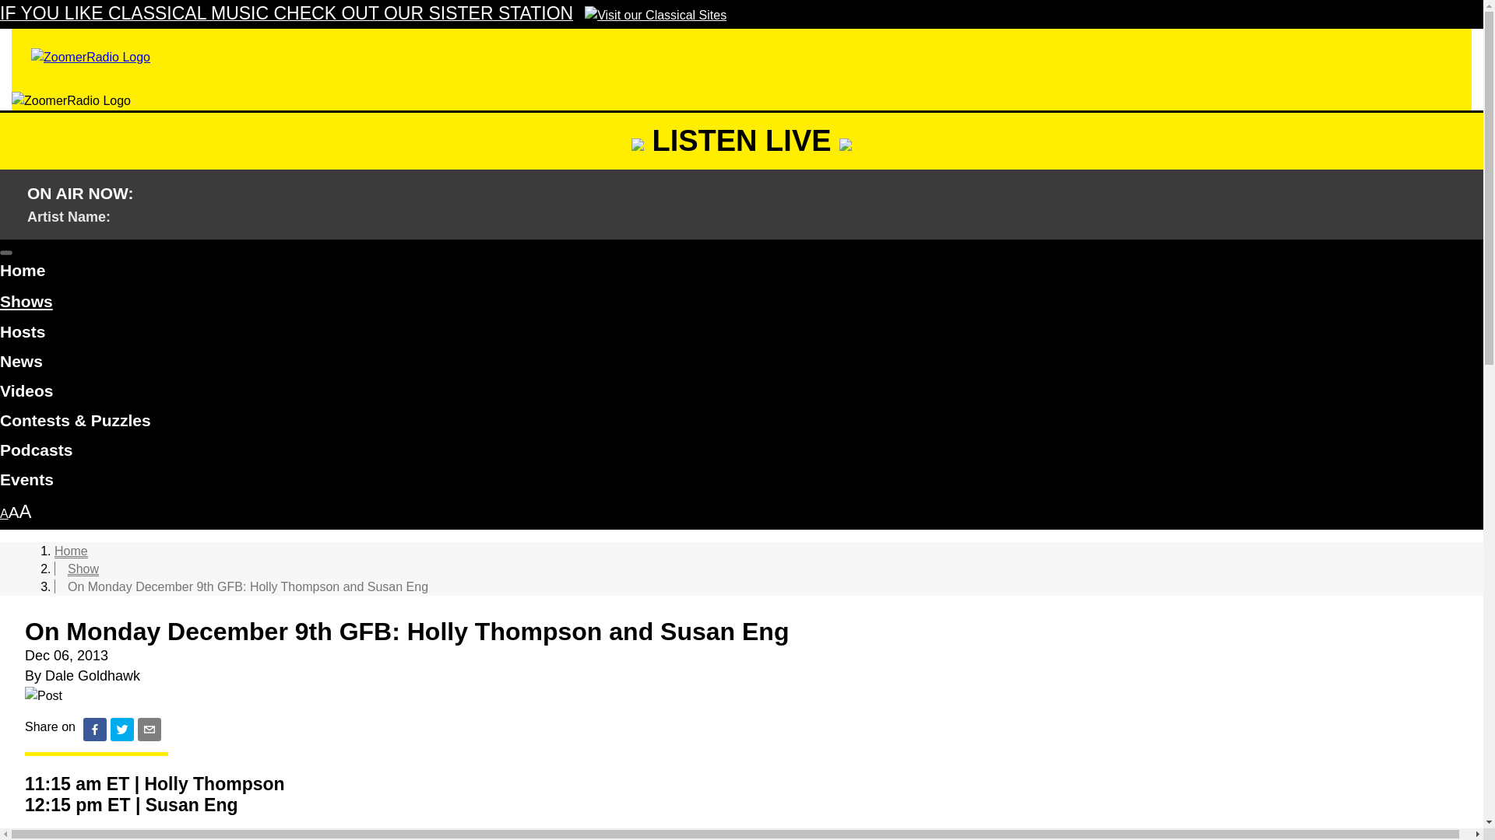  What do you see at coordinates (741, 140) in the screenshot?
I see `LISTEN LIVE` at bounding box center [741, 140].